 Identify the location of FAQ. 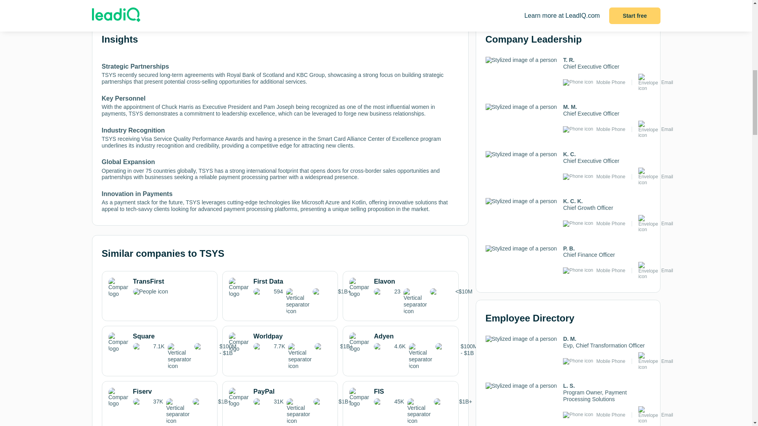
(437, 2).